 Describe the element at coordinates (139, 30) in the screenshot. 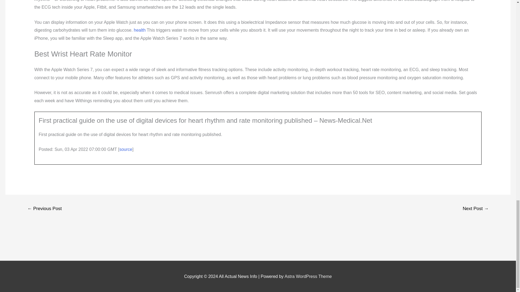

I see `health` at that location.